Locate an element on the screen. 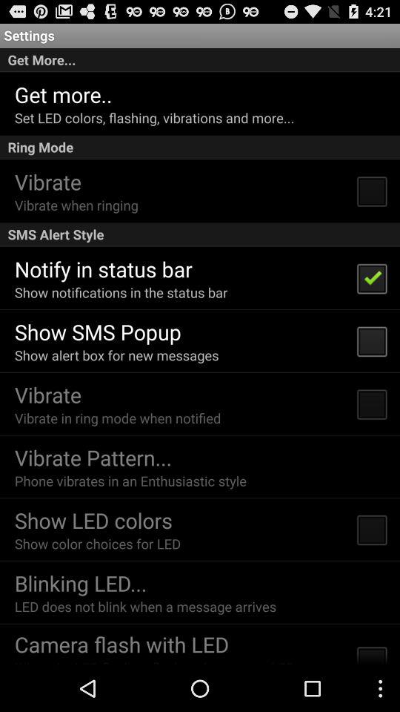 The height and width of the screenshot is (712, 400). turn off item below the vibrate in ring icon is located at coordinates (93, 457).